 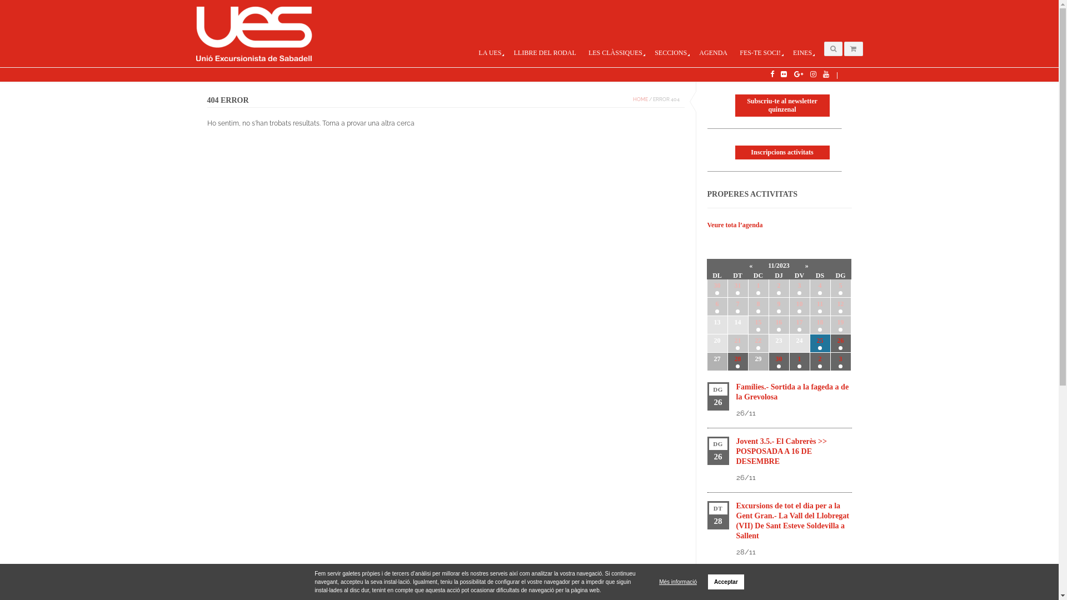 I want to click on 17, so click(x=799, y=325).